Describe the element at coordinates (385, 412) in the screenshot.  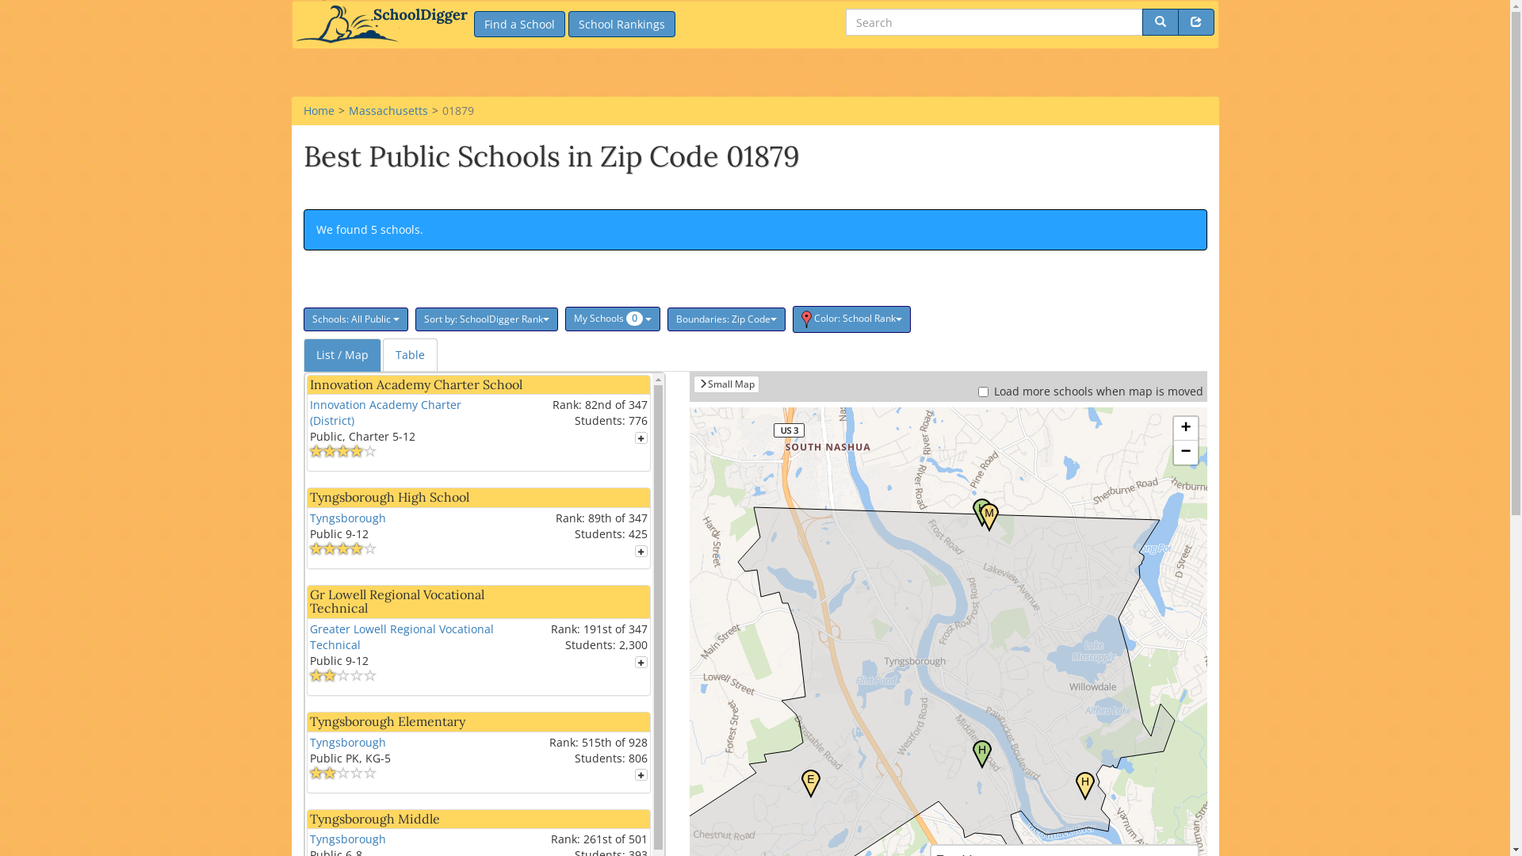
I see `Innovation Academy Charter (District)` at that location.